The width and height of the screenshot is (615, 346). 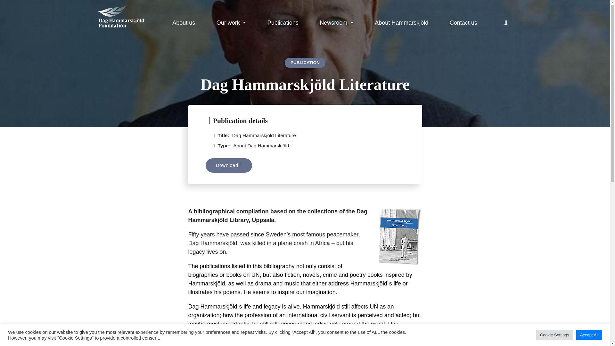 What do you see at coordinates (283, 22) in the screenshot?
I see `Publications` at bounding box center [283, 22].